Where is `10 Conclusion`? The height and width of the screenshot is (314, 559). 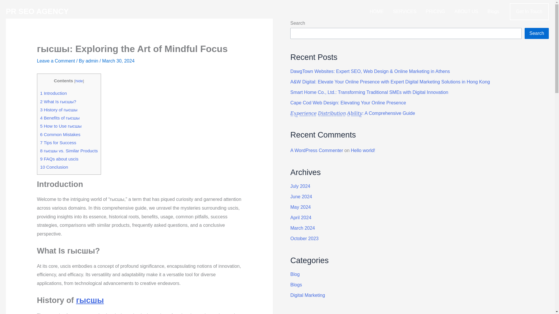
10 Conclusion is located at coordinates (54, 167).